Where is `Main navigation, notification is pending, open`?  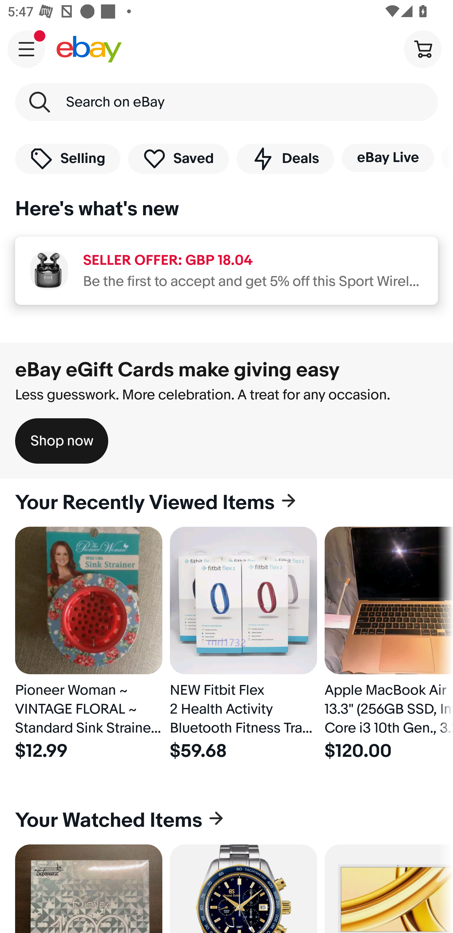
Main navigation, notification is pending, open is located at coordinates (26, 49).